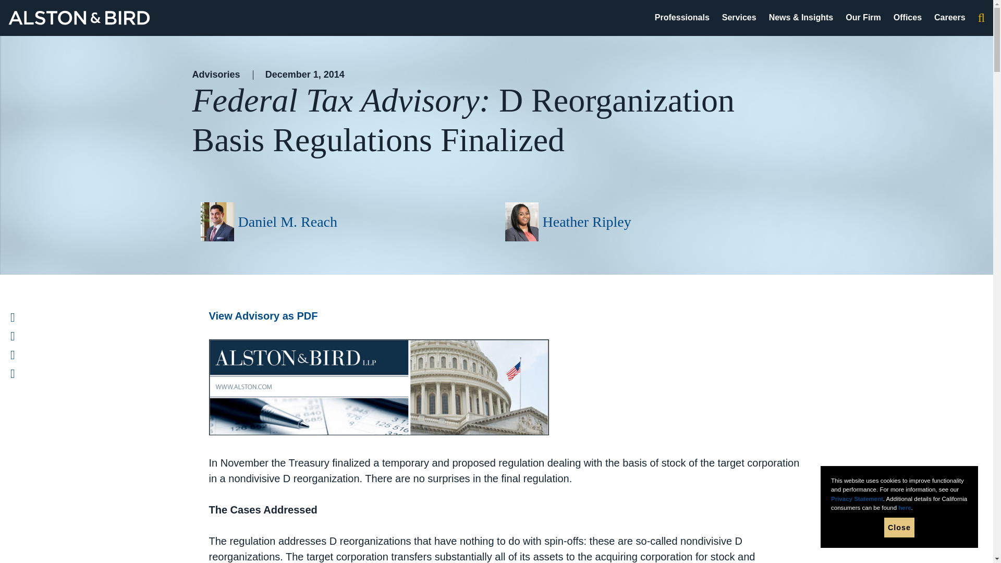  I want to click on Close, so click(899, 528).